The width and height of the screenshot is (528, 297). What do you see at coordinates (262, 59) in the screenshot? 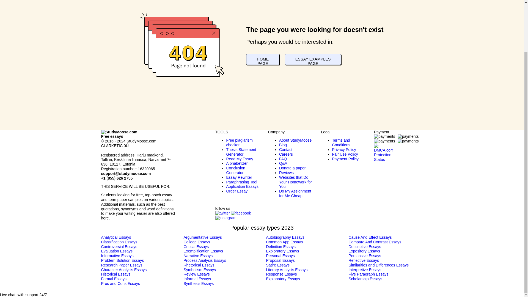
I see `HOME PAGE` at bounding box center [262, 59].